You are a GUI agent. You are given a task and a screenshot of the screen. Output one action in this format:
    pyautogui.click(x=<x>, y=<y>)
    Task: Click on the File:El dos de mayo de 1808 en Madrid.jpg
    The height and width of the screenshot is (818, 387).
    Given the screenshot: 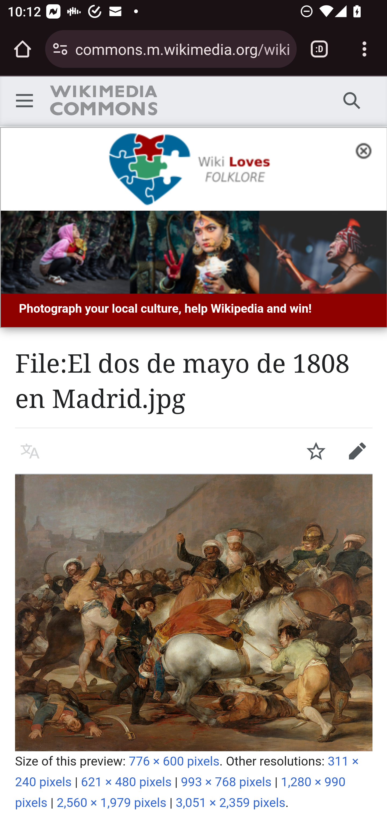 What is the action you would take?
    pyautogui.click(x=194, y=612)
    